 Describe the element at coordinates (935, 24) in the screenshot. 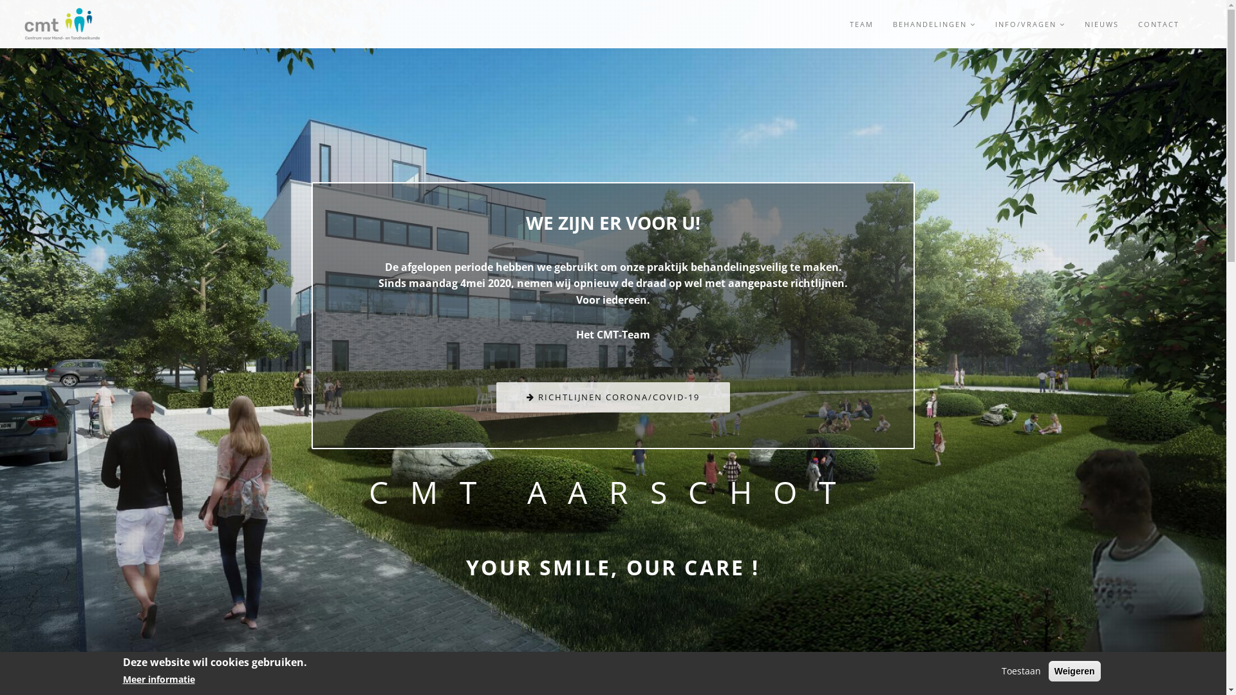

I see `BEHANDELINGEN` at that location.